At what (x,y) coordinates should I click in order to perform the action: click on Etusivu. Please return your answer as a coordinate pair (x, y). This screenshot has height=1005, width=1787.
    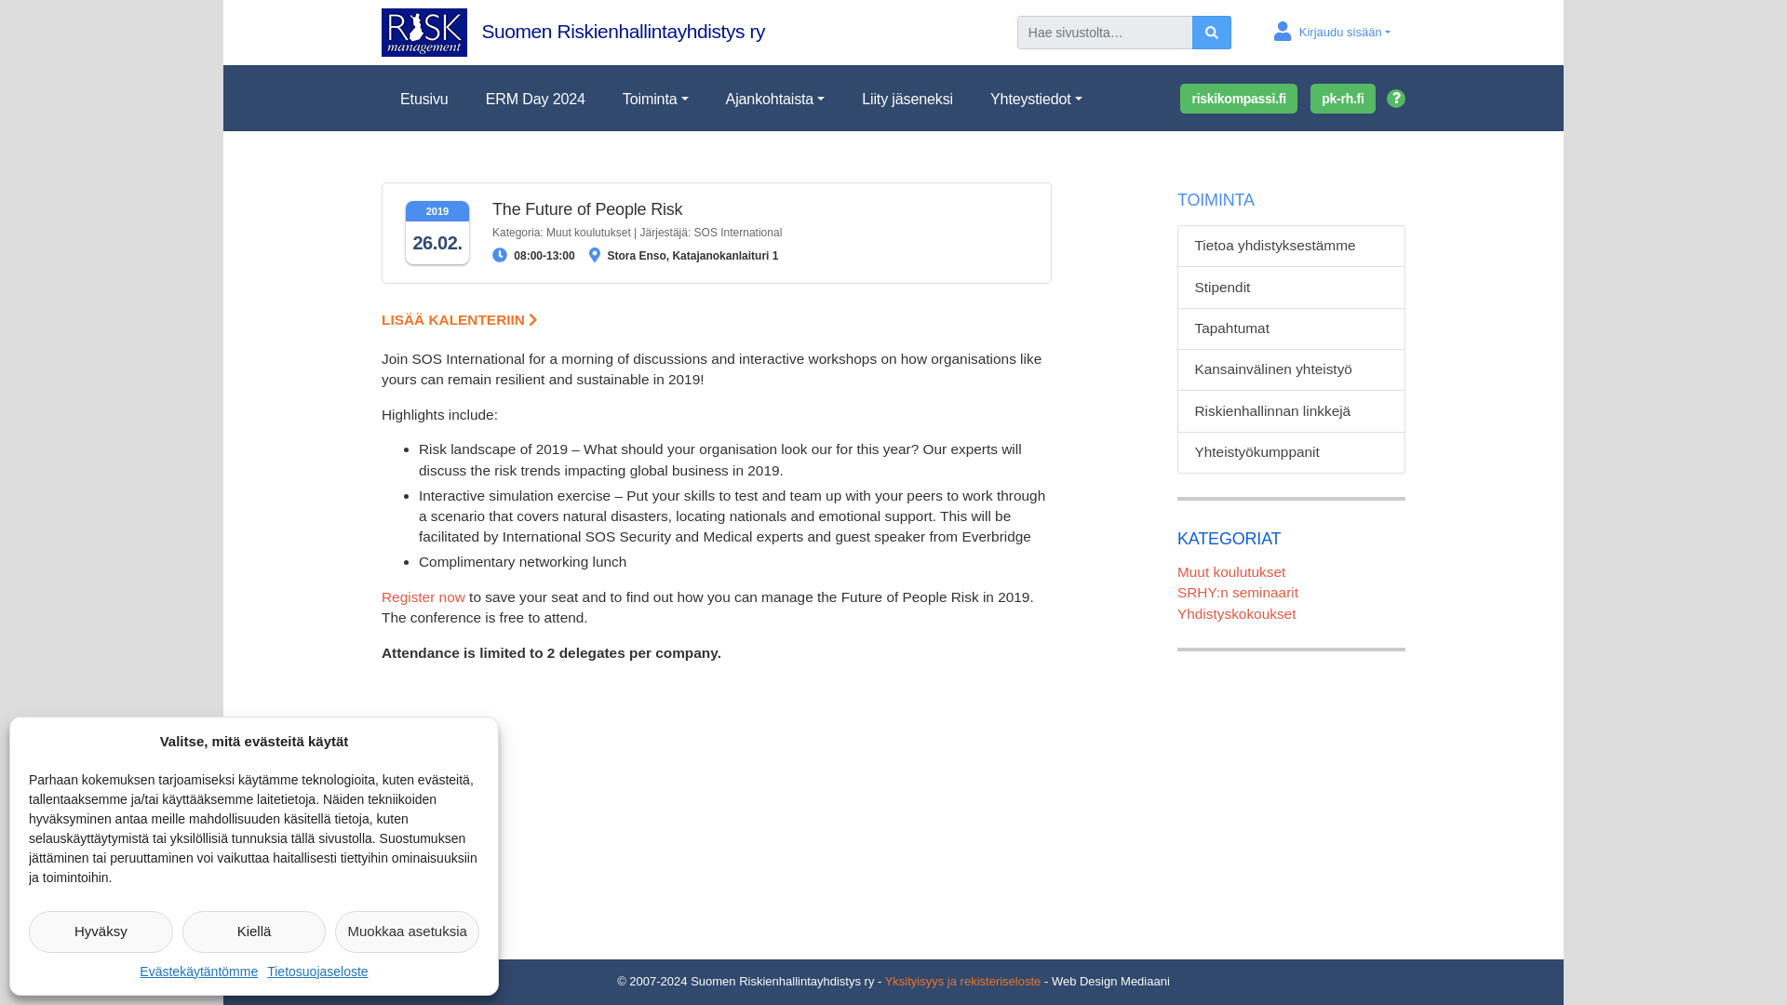
    Looking at the image, I should click on (424, 99).